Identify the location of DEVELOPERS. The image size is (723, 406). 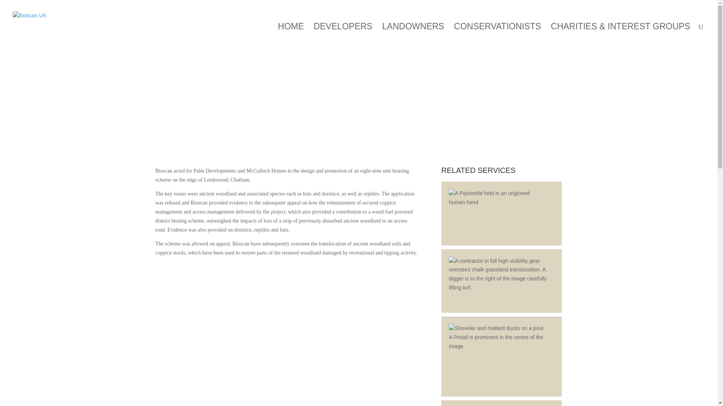
(343, 33).